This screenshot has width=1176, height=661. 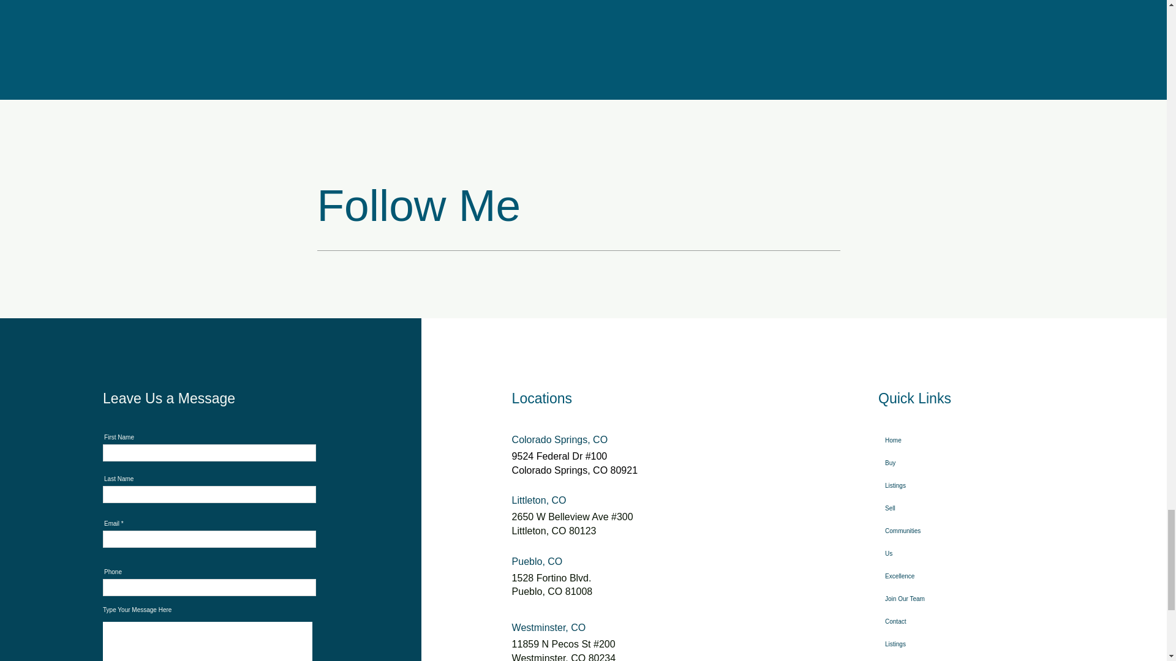 What do you see at coordinates (919, 577) in the screenshot?
I see `Excellence` at bounding box center [919, 577].